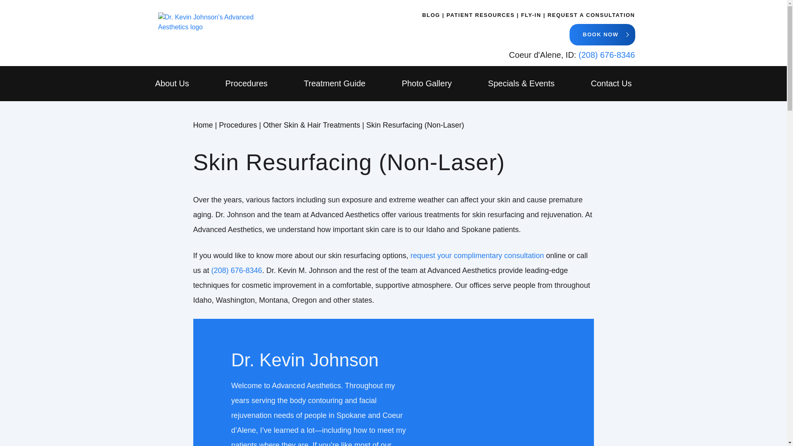 The height and width of the screenshot is (446, 793). I want to click on BLOG, so click(433, 15).